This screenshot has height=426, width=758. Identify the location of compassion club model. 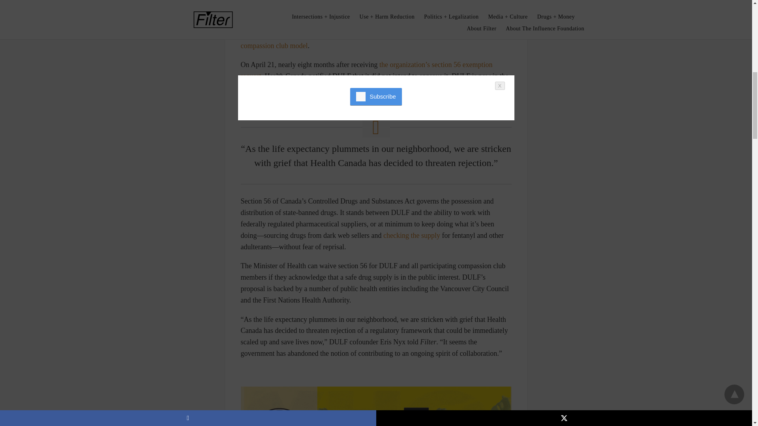
(274, 46).